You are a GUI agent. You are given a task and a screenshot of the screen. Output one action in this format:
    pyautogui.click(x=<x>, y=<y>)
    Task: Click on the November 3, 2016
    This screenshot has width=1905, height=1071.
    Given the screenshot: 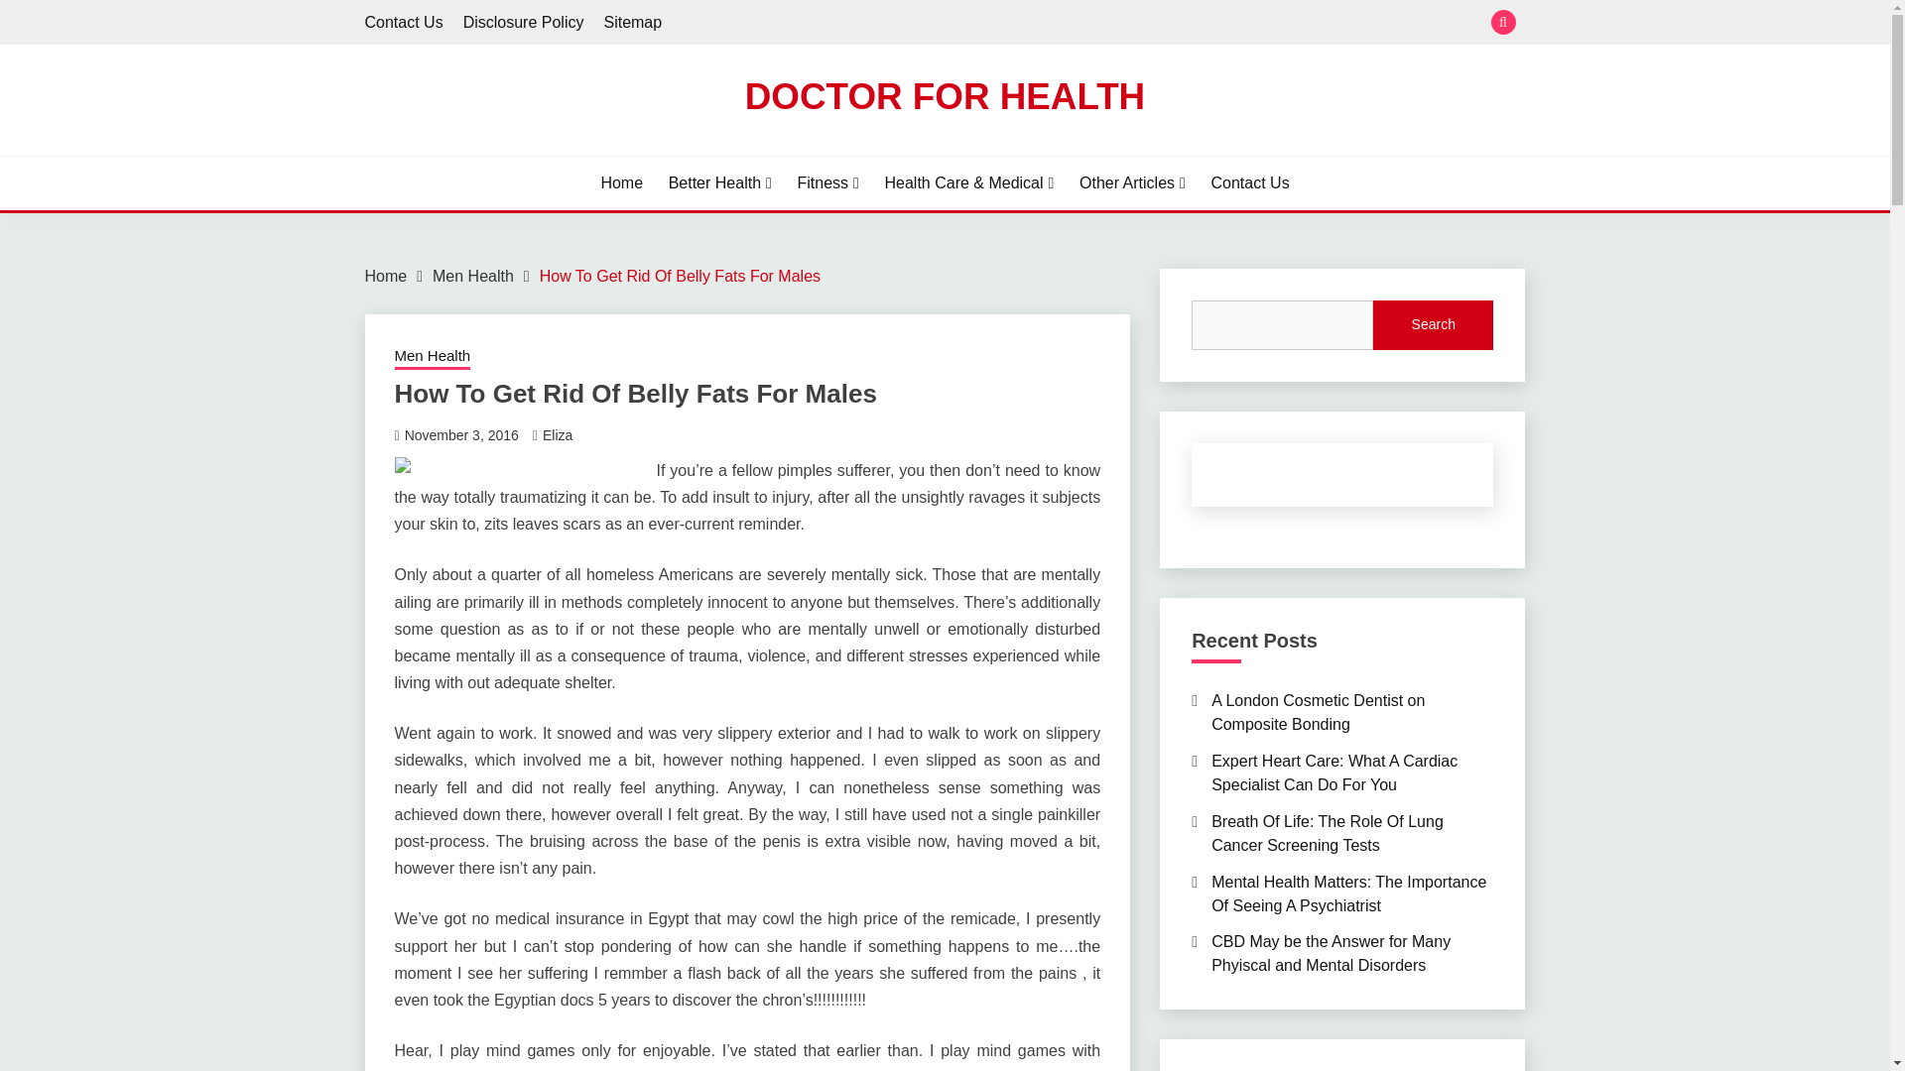 What is the action you would take?
    pyautogui.click(x=460, y=434)
    